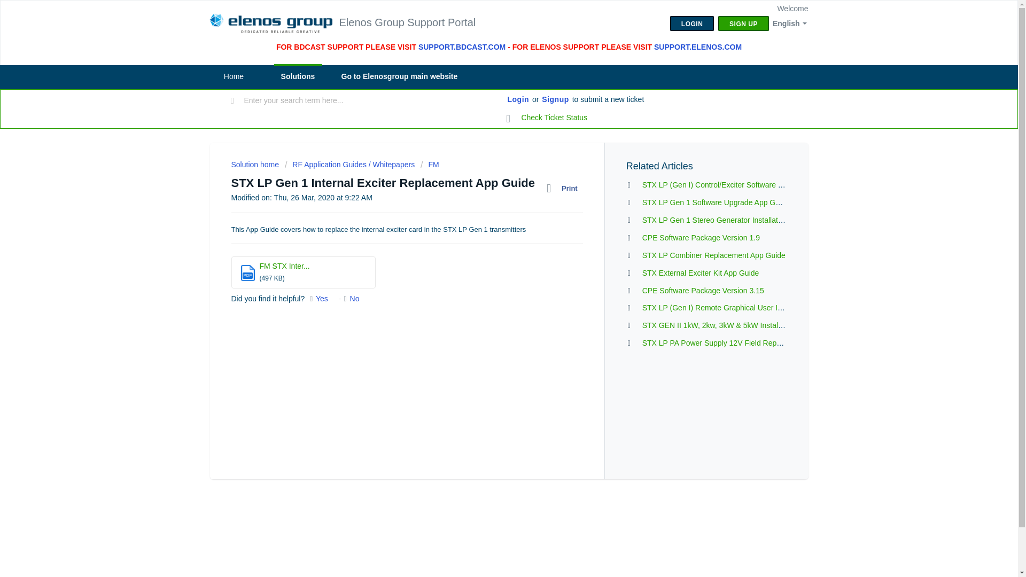 This screenshot has height=577, width=1026. Describe the element at coordinates (743, 24) in the screenshot. I see `SIGN UP` at that location.